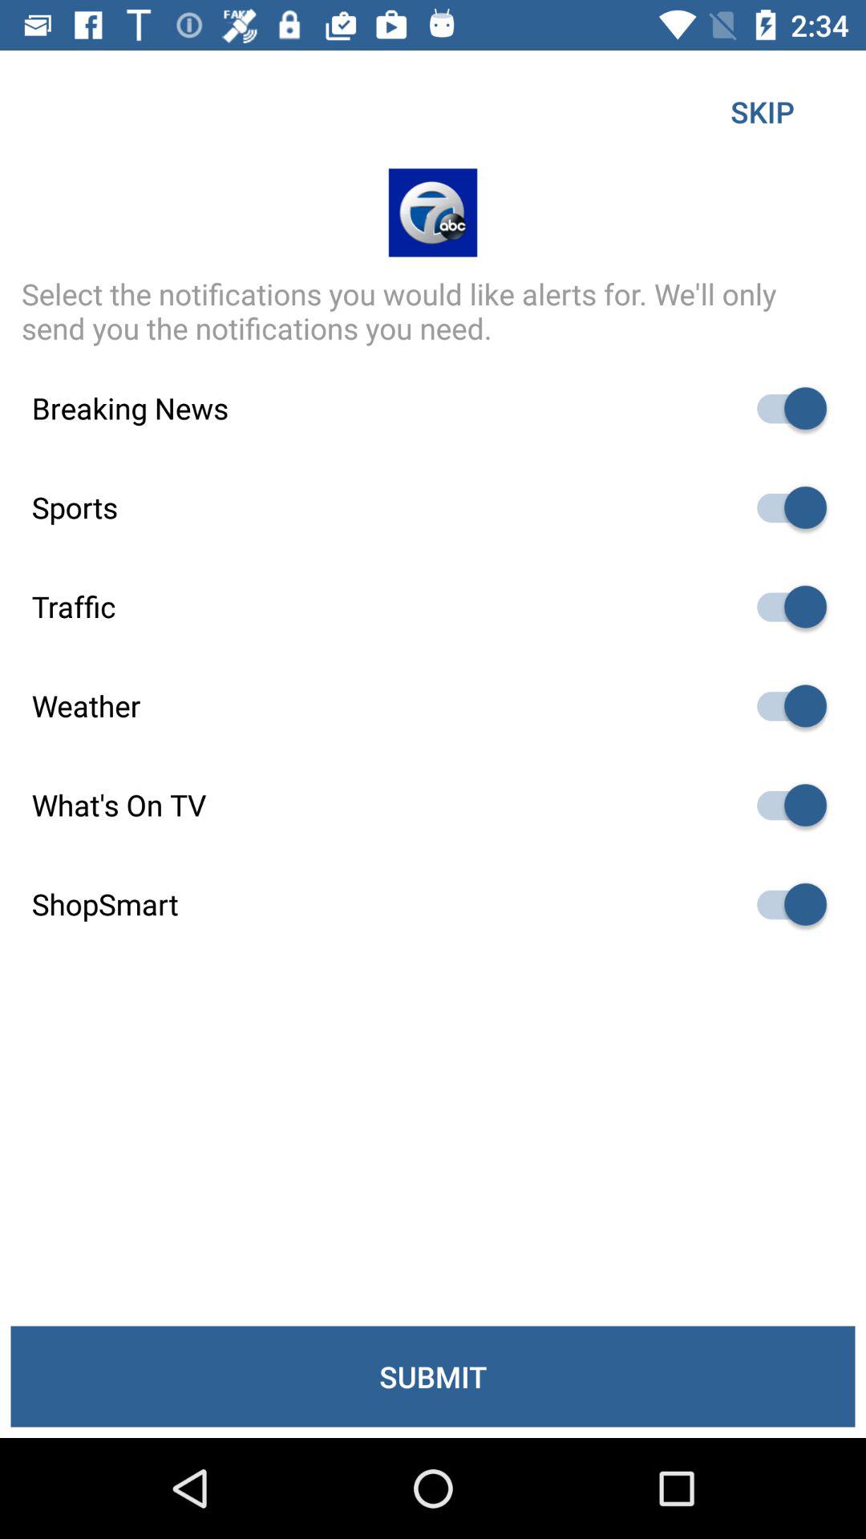 This screenshot has width=866, height=1539. I want to click on toggle weather, so click(784, 705).